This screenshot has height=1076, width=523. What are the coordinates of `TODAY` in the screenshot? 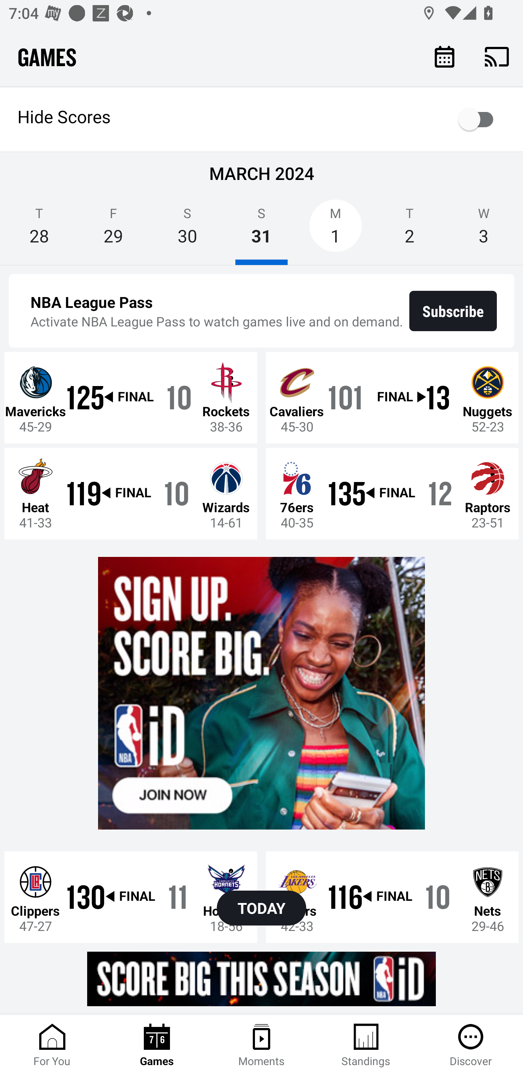 It's located at (261, 908).